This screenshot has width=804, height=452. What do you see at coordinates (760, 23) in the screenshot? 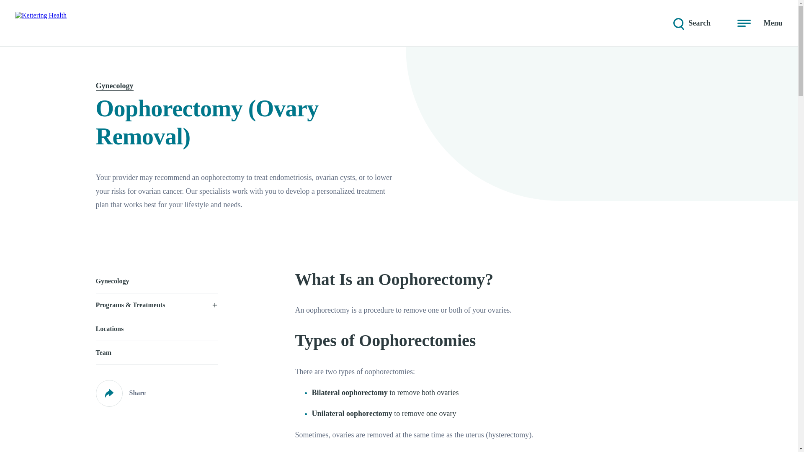
I see `Menu` at bounding box center [760, 23].